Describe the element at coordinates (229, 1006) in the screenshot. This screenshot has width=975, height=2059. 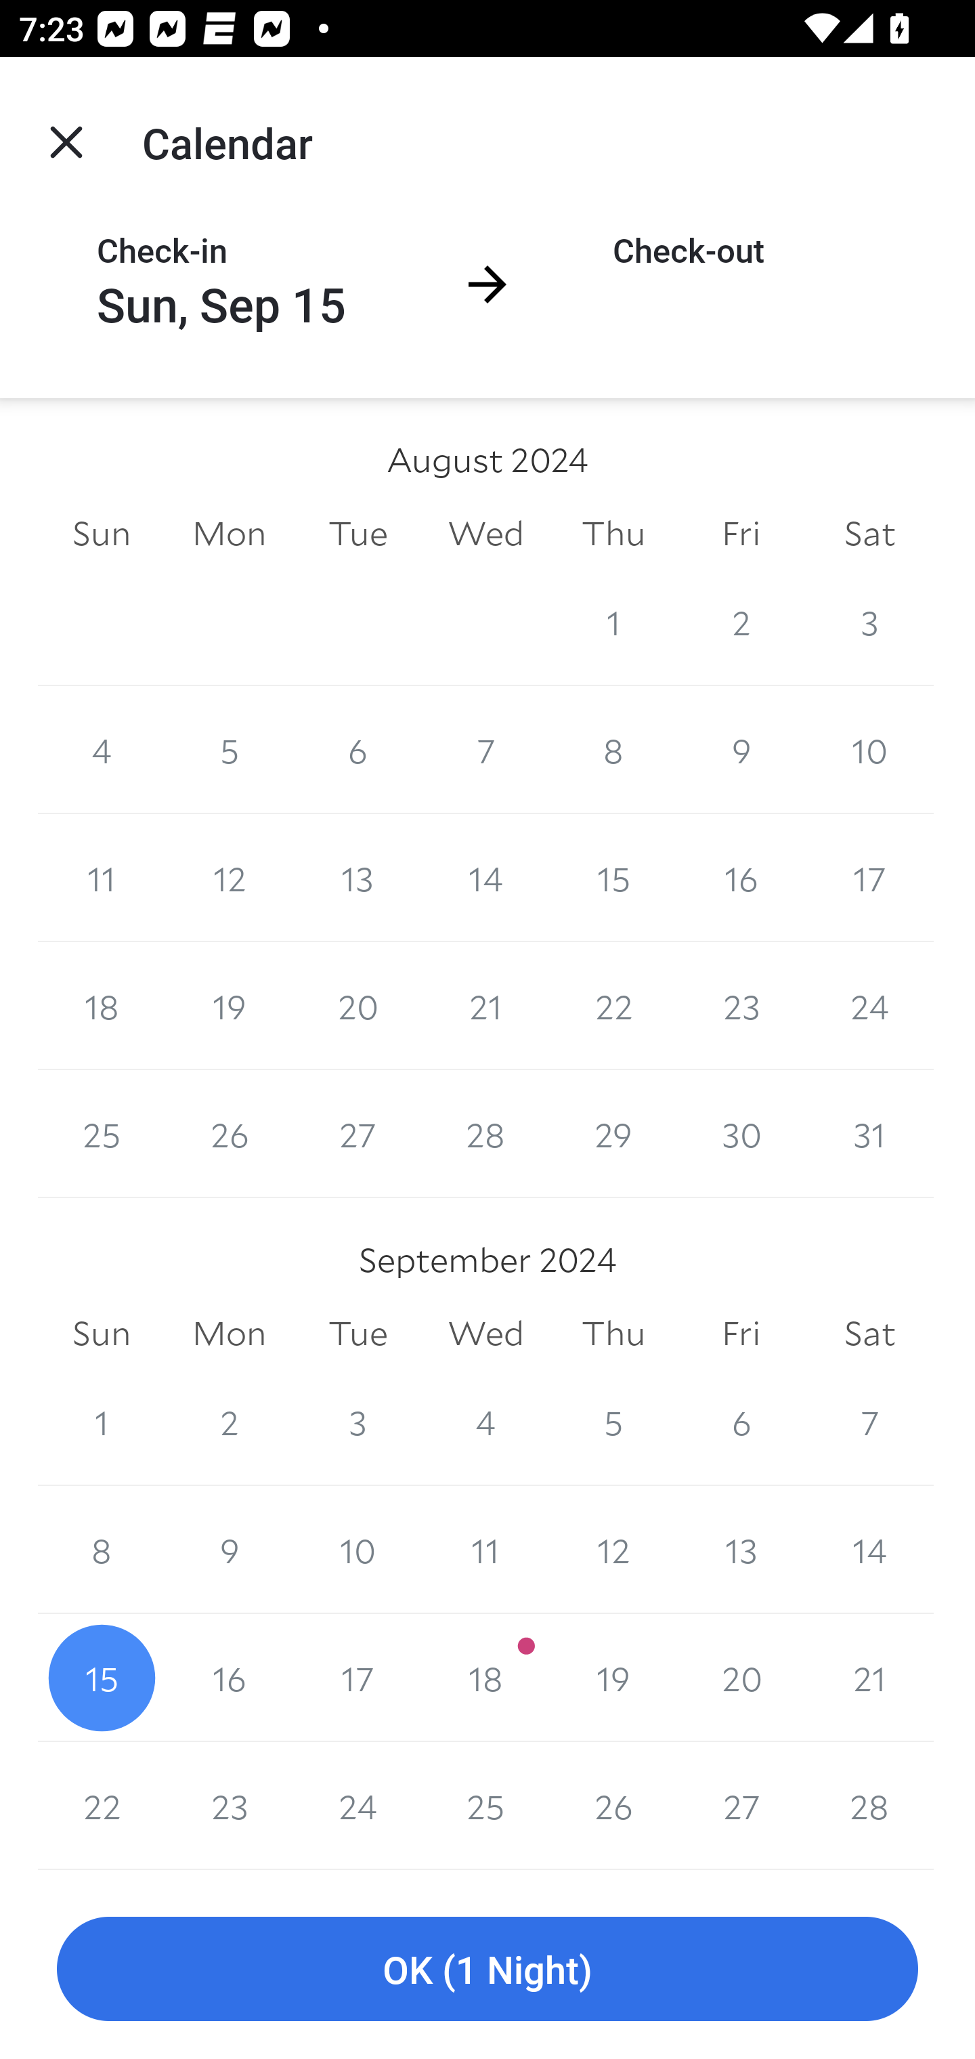
I see `19 19 August 2024` at that location.